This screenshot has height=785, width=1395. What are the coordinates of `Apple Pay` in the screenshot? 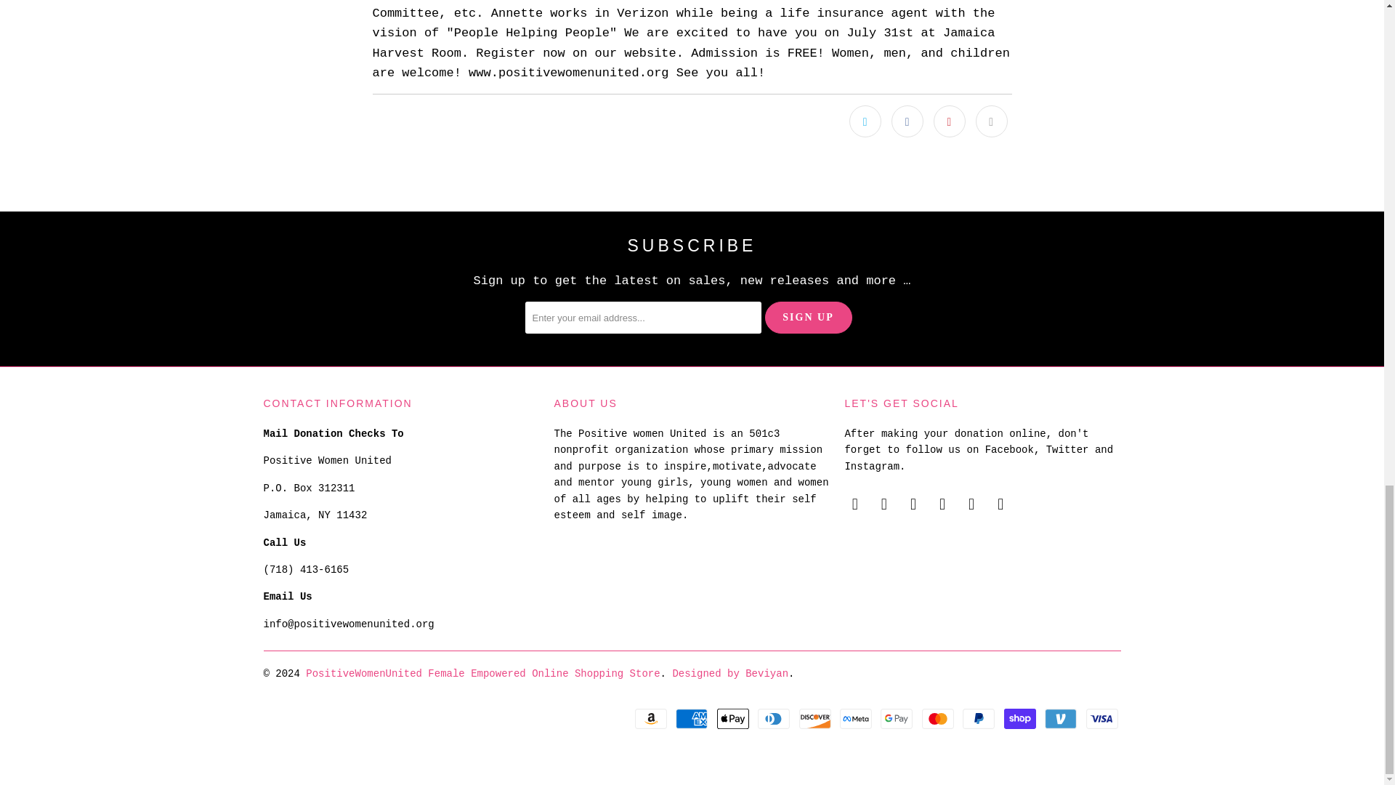 It's located at (734, 719).